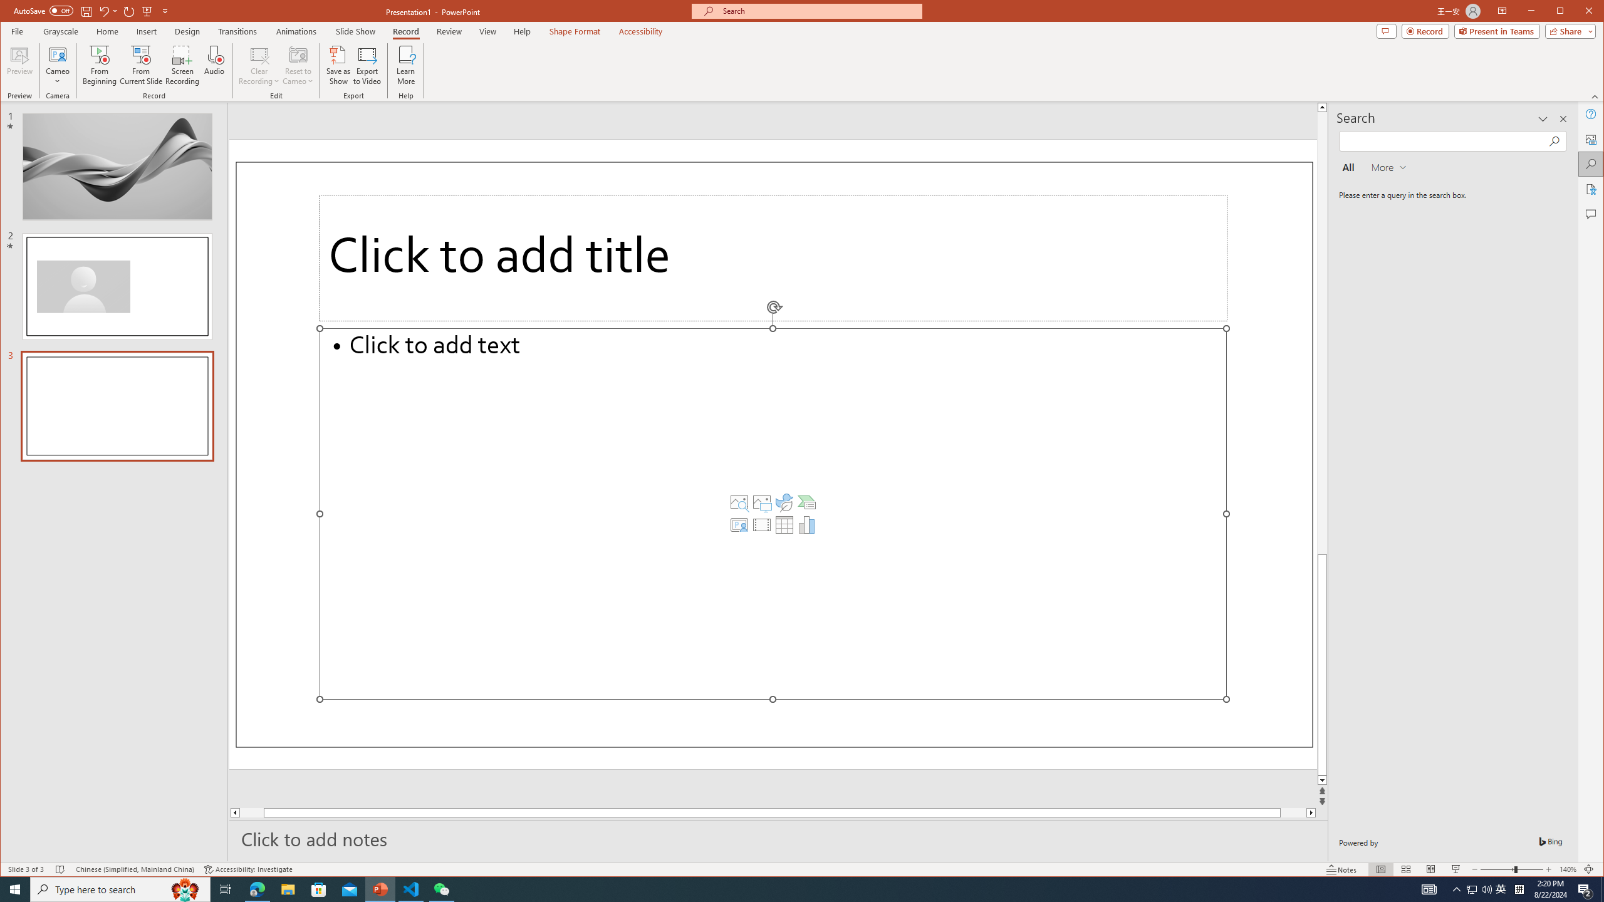 The width and height of the screenshot is (1604, 902). Describe the element at coordinates (117, 406) in the screenshot. I see `Slide` at that location.